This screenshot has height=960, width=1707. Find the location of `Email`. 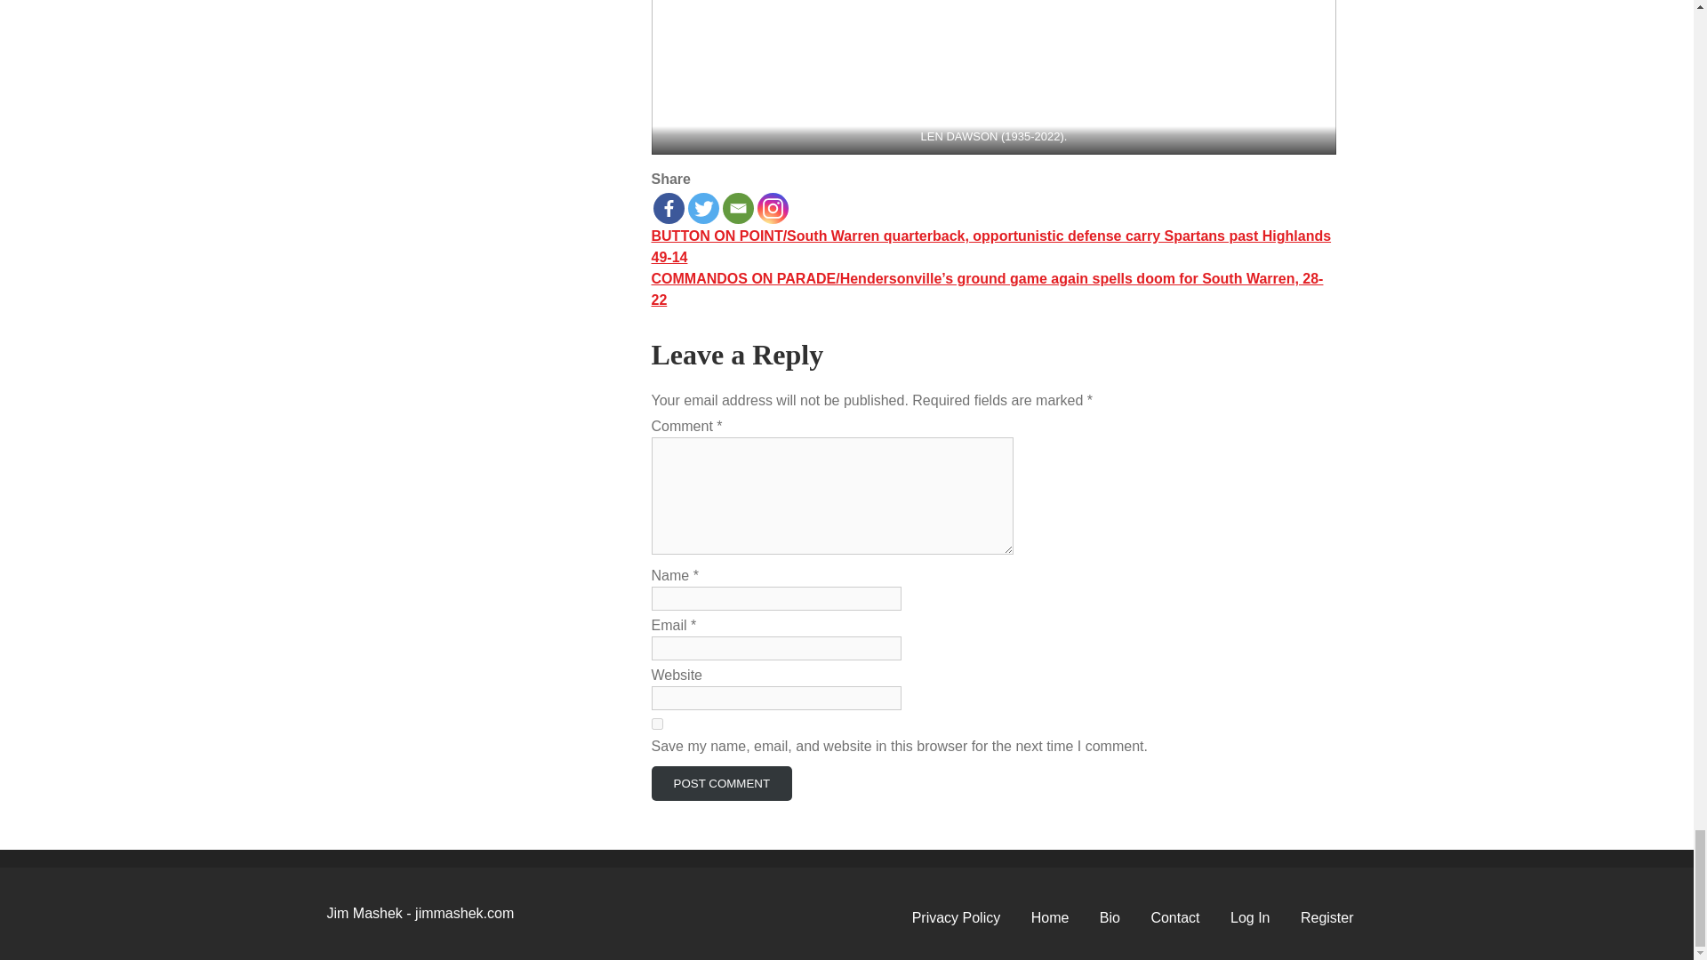

Email is located at coordinates (737, 208).